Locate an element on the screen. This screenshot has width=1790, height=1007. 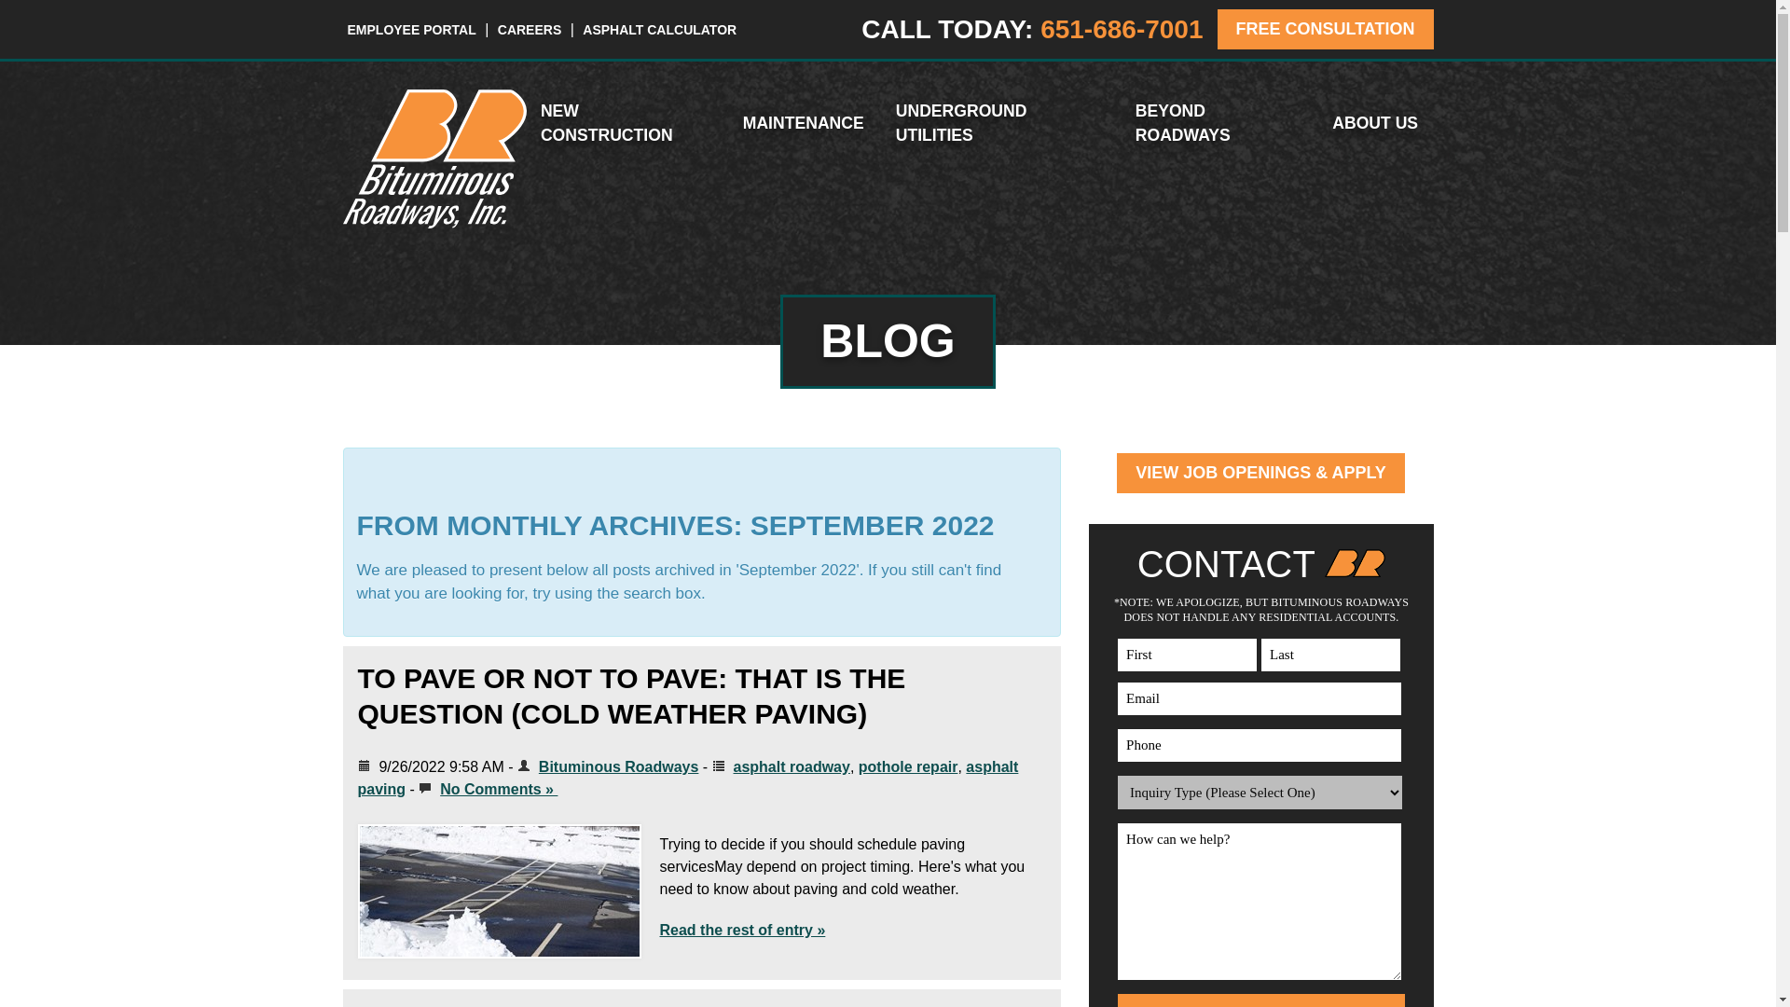
Asphalt Calculator is located at coordinates (659, 29).